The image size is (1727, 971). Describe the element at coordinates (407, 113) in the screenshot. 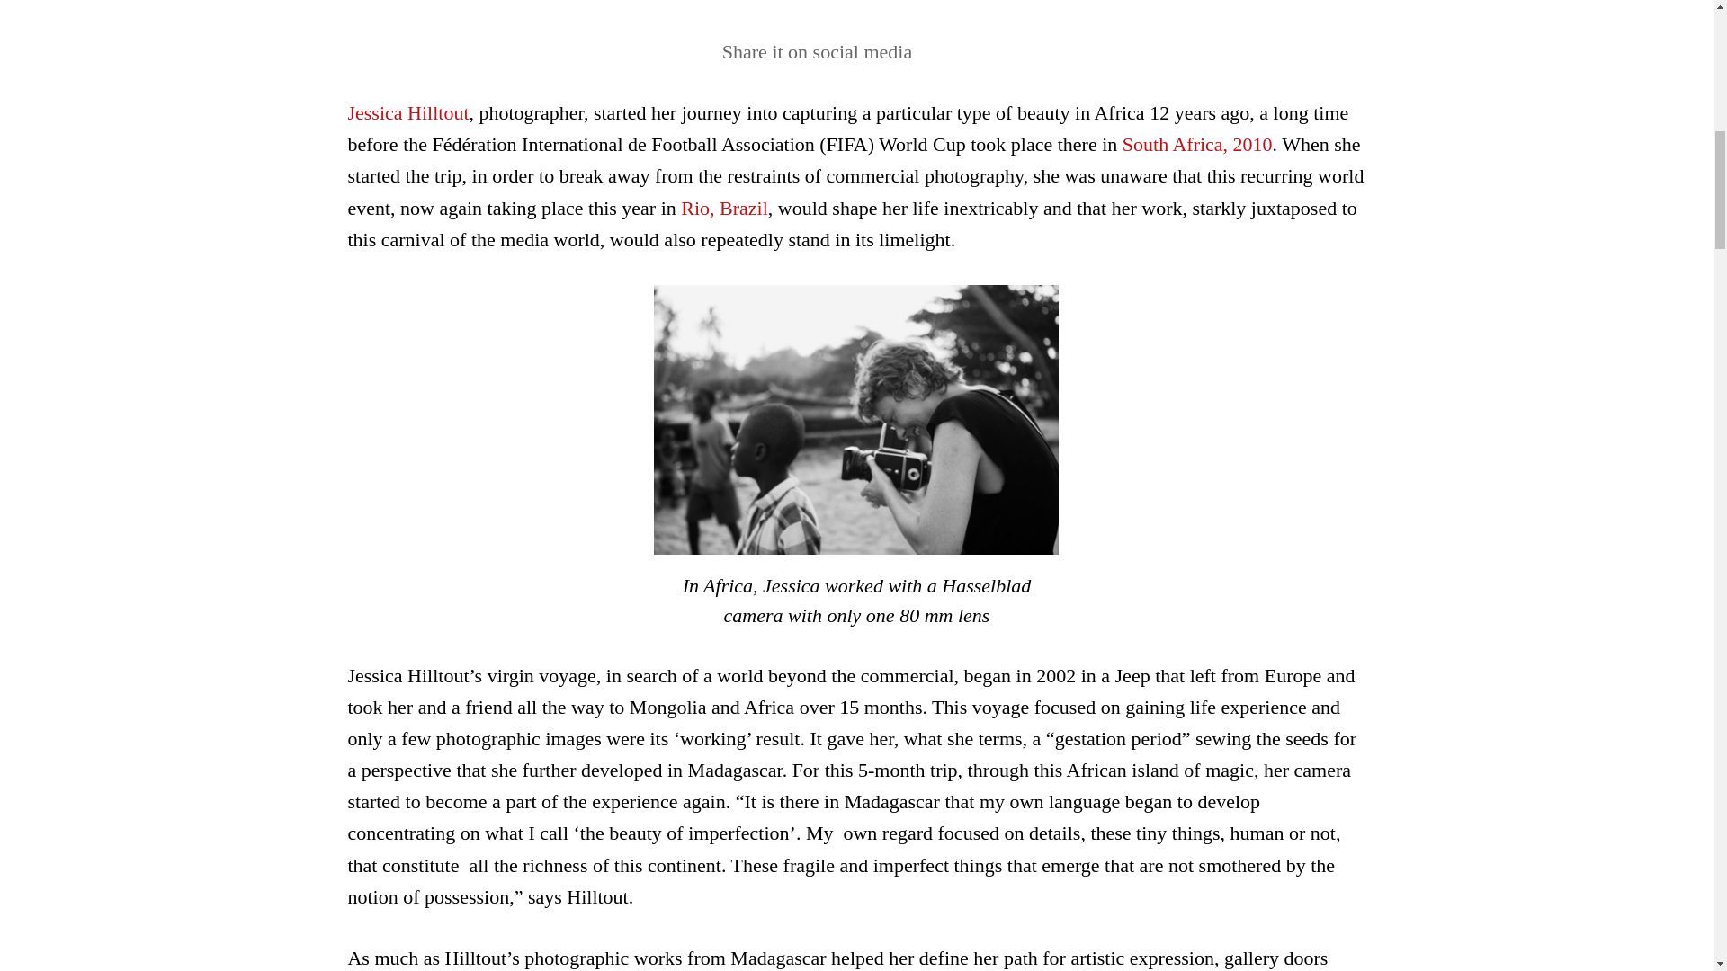

I see `Jessica Hilltout` at that location.